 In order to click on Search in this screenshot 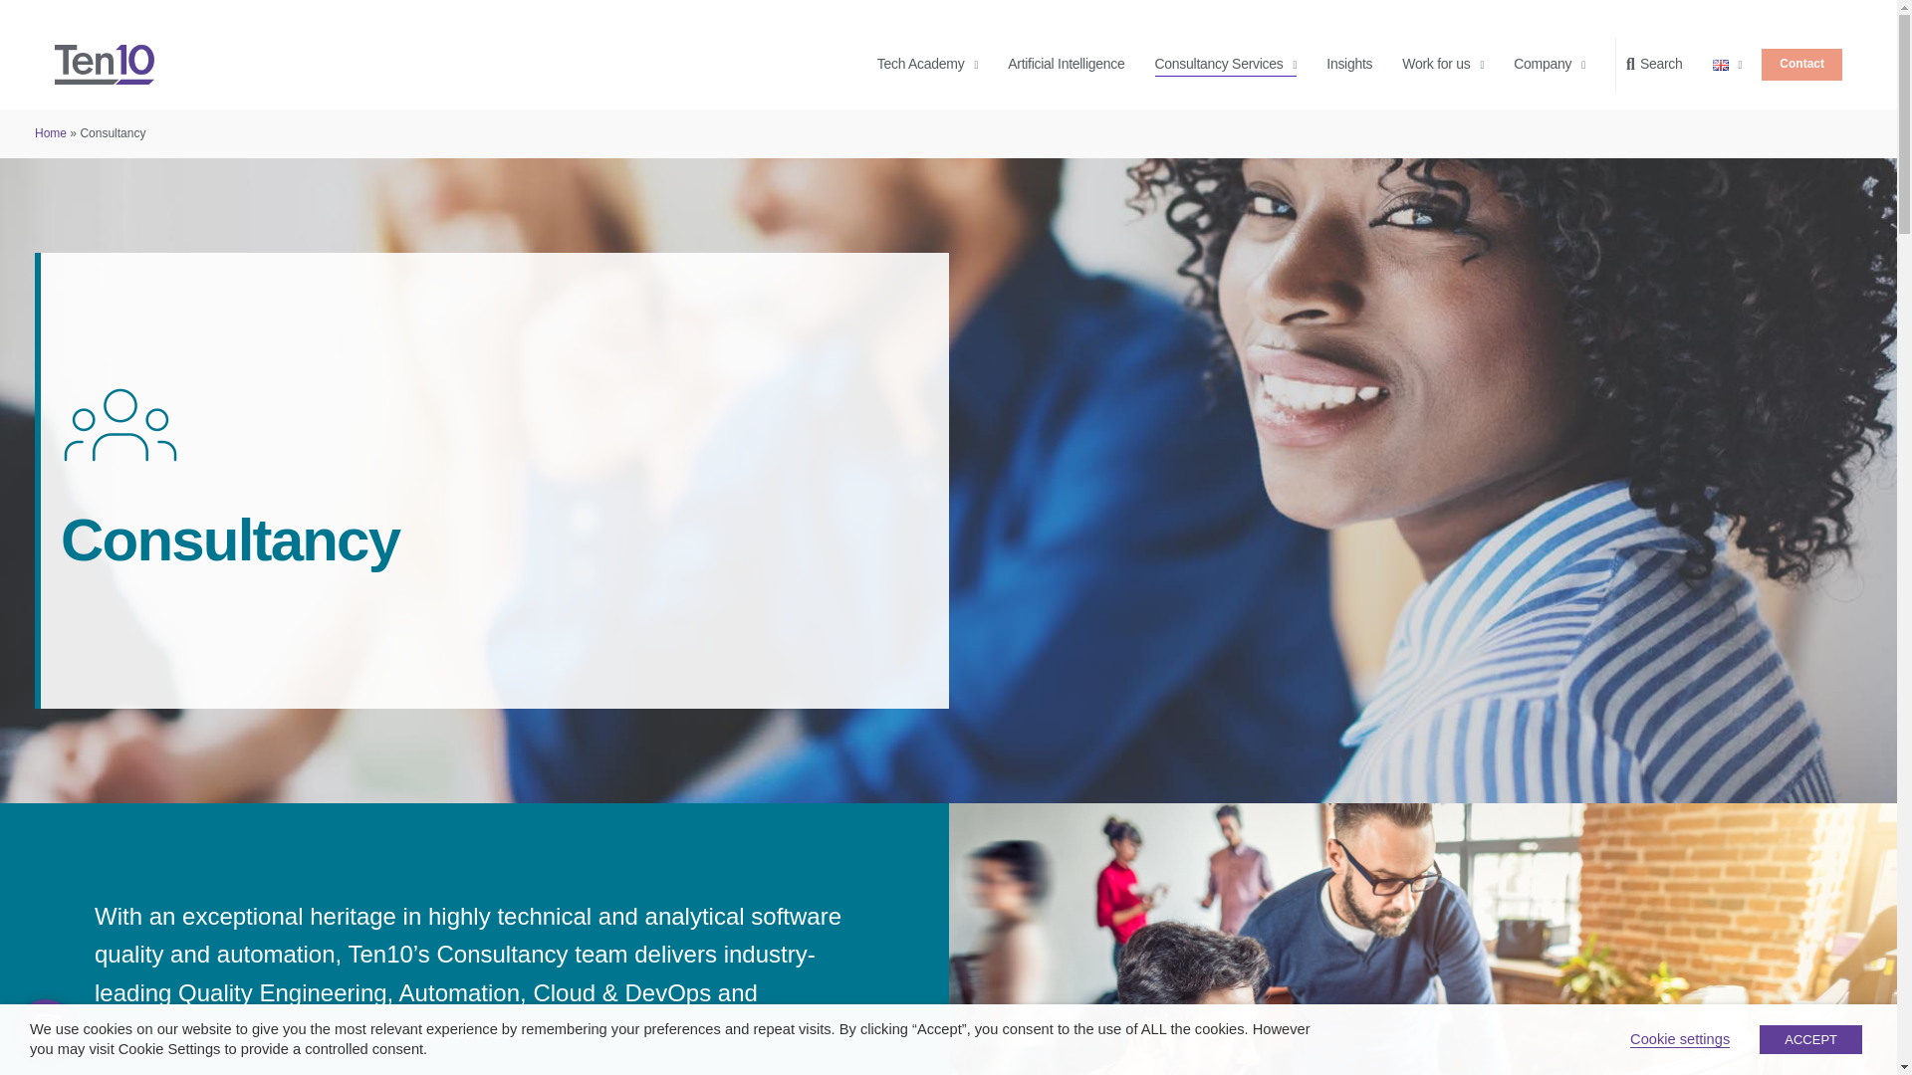, I will do `click(1661, 64)`.